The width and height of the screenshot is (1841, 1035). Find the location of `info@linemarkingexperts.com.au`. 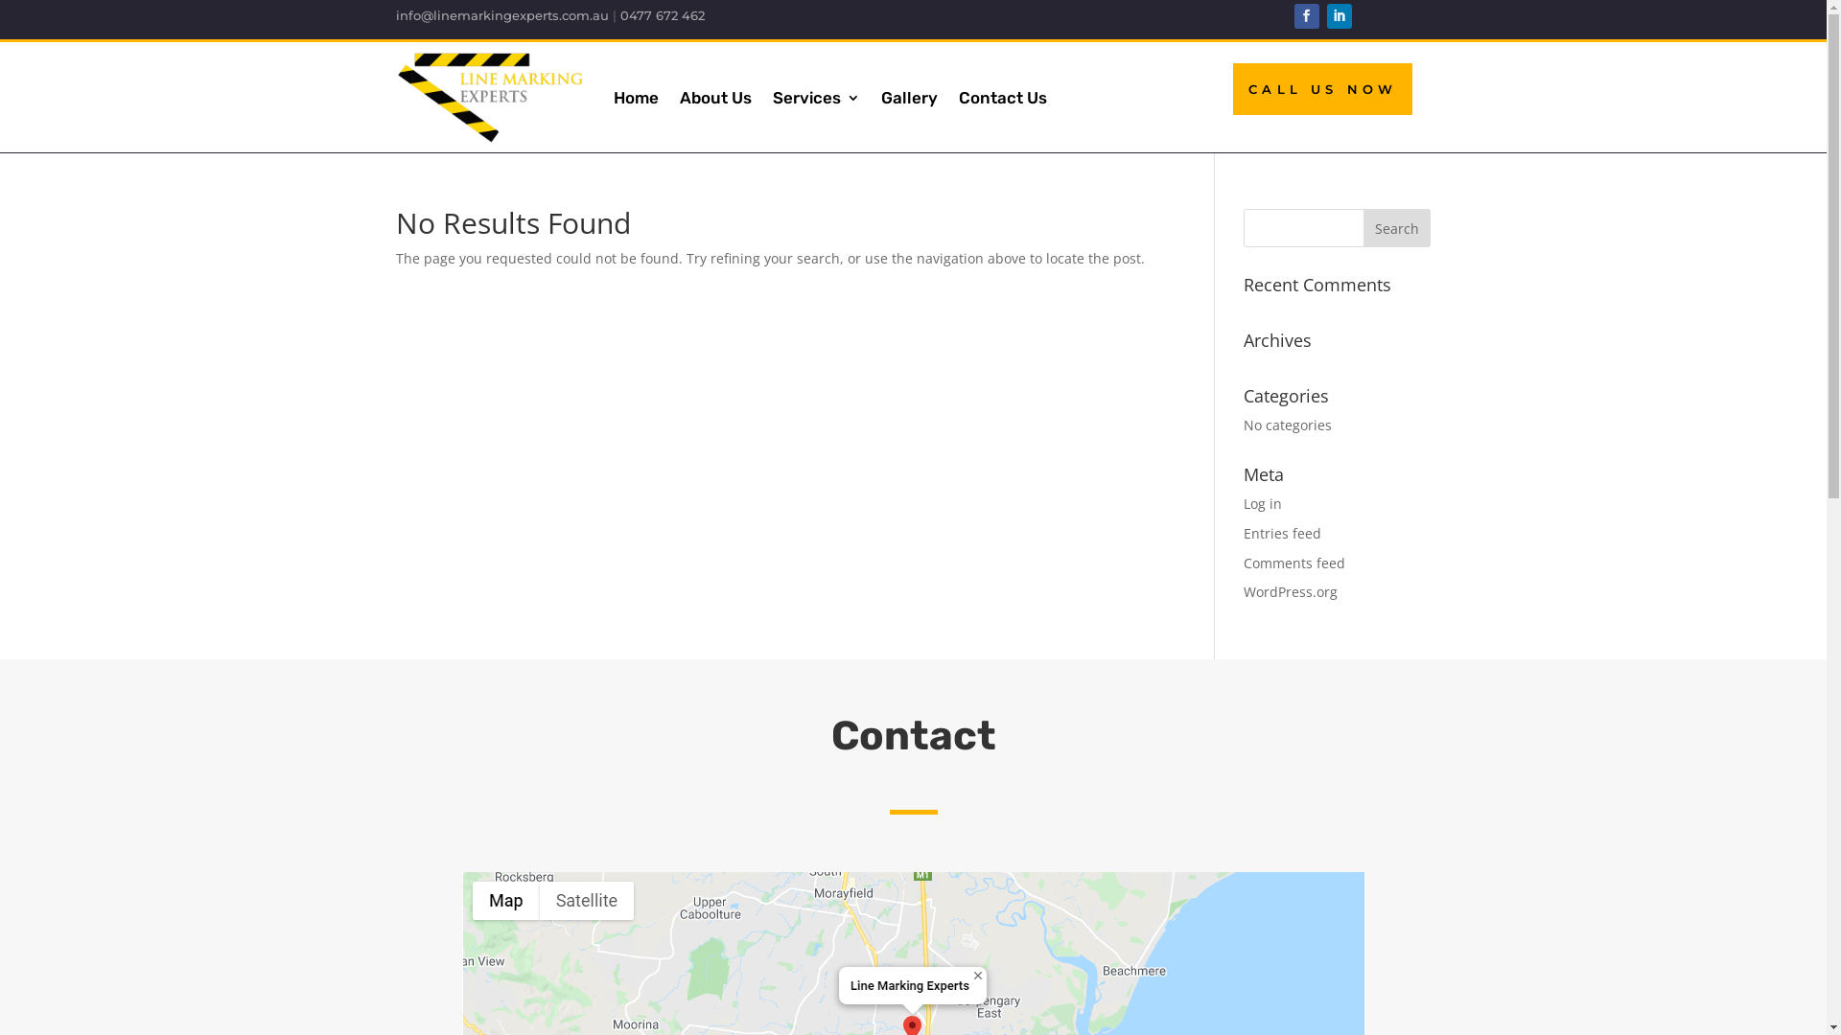

info@linemarkingexperts.com.au is located at coordinates (501, 15).